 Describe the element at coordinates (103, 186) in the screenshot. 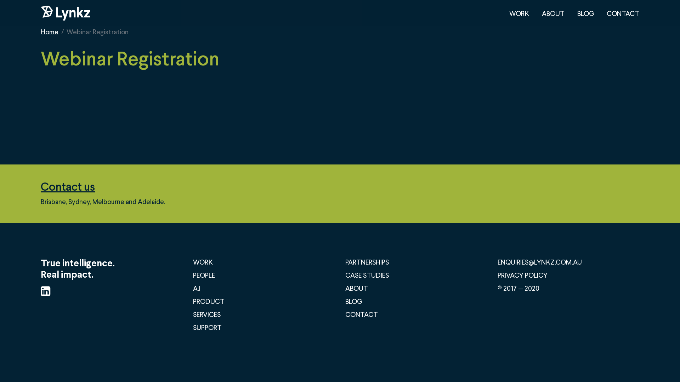

I see `Contact us` at that location.